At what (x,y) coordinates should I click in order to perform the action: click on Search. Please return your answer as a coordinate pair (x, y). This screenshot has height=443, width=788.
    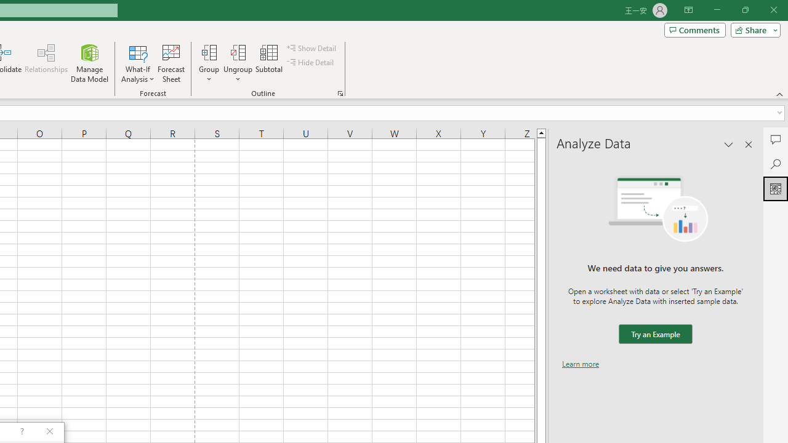
    Looking at the image, I should click on (776, 164).